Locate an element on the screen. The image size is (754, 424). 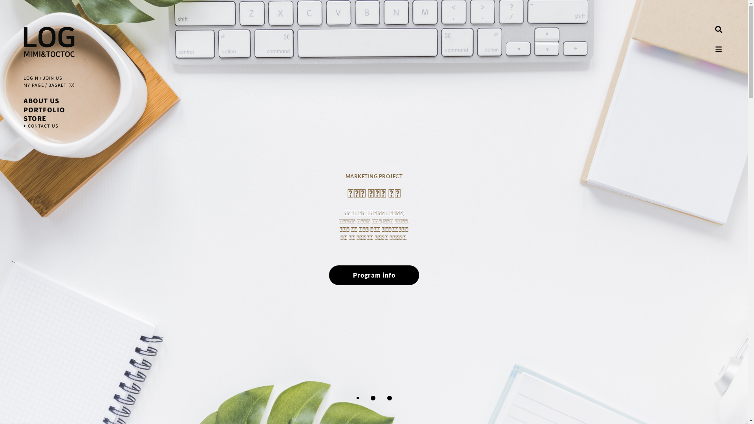
Program info is located at coordinates (374, 276).